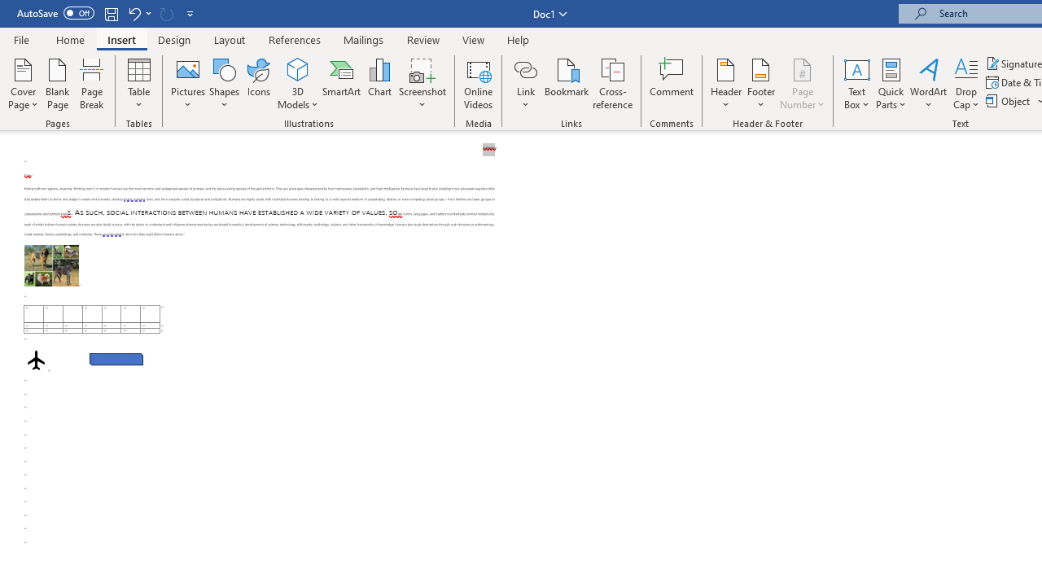 This screenshot has width=1042, height=586. What do you see at coordinates (364, 39) in the screenshot?
I see `Mailings` at bounding box center [364, 39].